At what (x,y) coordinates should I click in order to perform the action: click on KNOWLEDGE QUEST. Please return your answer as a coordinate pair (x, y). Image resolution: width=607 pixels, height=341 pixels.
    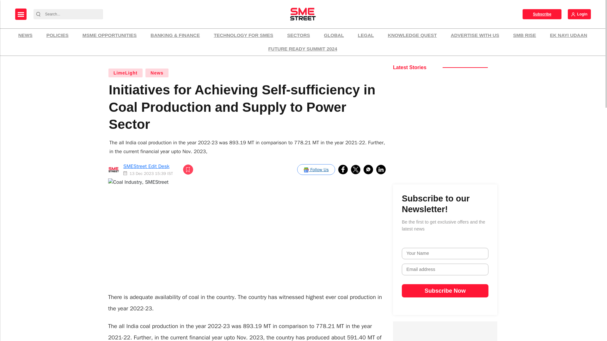
    Looking at the image, I should click on (412, 35).